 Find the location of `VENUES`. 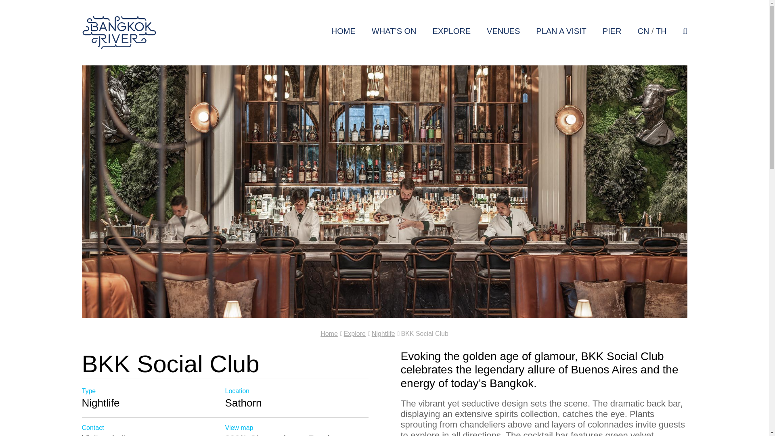

VENUES is located at coordinates (503, 31).